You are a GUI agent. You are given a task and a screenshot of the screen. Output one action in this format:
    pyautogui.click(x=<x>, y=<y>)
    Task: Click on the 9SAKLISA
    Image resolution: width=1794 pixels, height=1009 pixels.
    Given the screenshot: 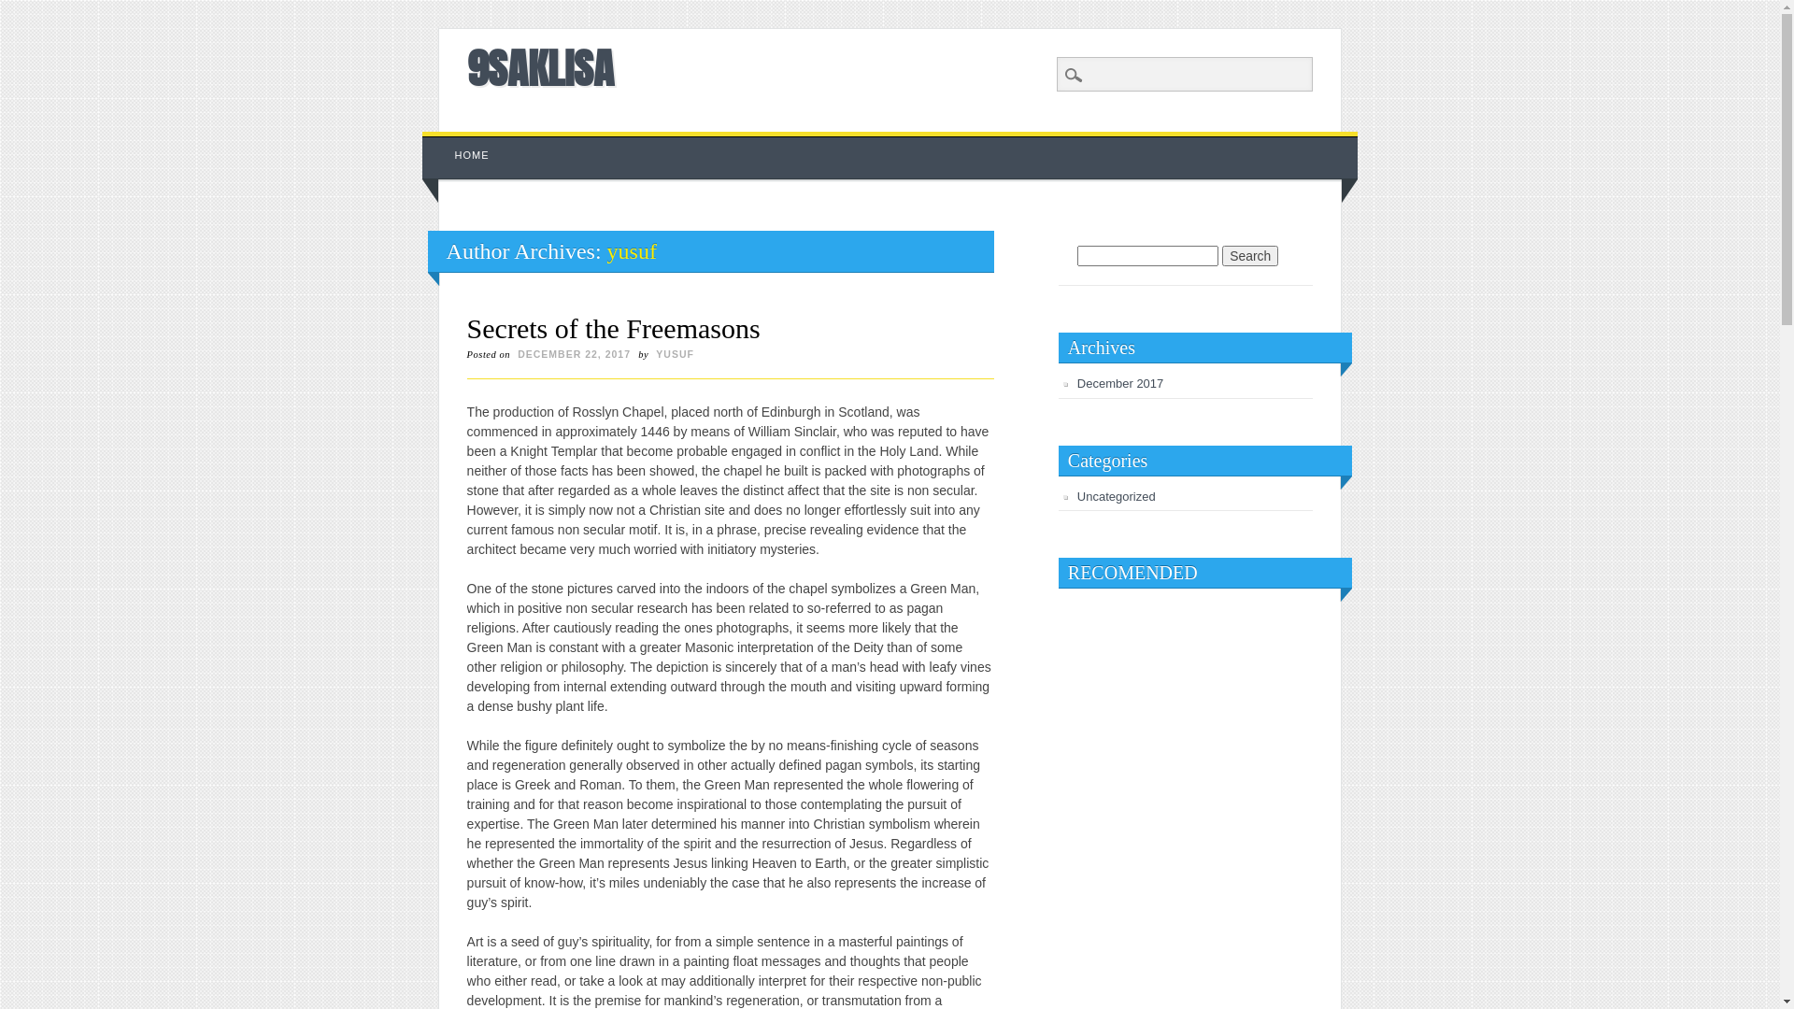 What is the action you would take?
    pyautogui.click(x=540, y=67)
    